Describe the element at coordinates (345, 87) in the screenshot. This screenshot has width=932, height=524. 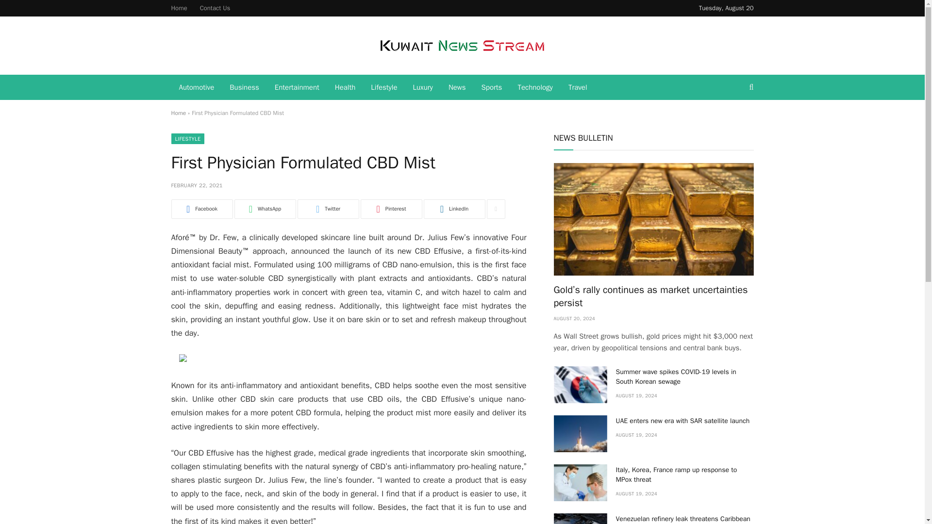
I see `Health` at that location.